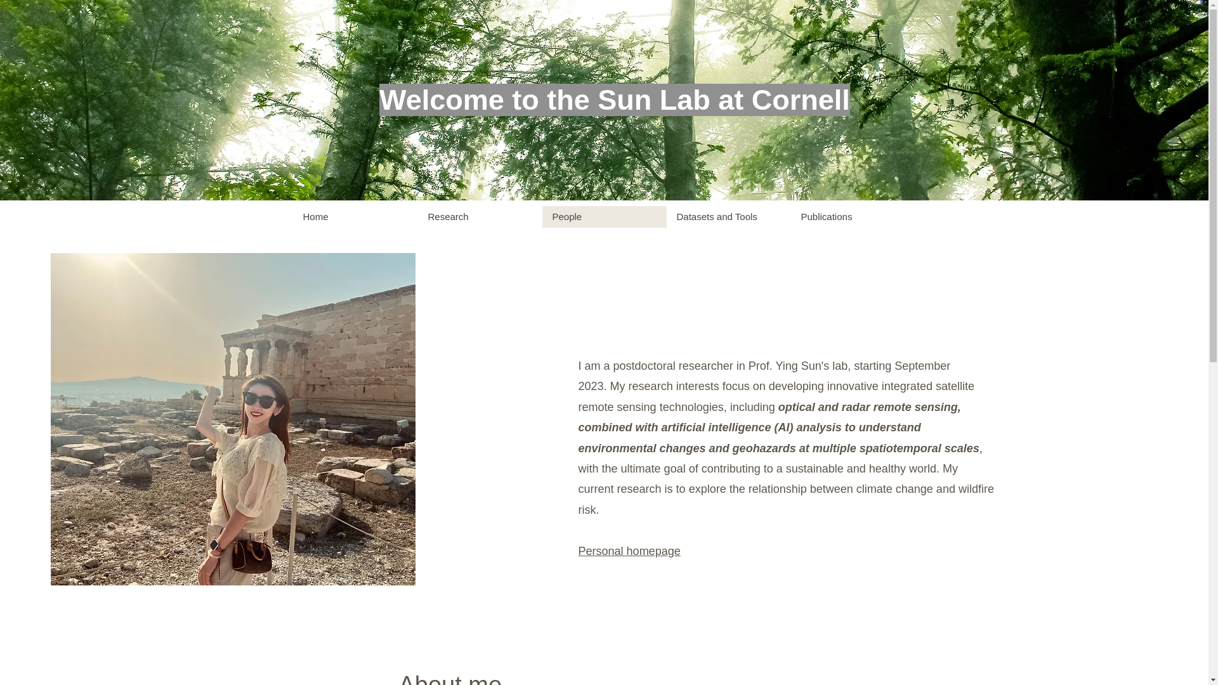 The width and height of the screenshot is (1218, 685). What do you see at coordinates (480, 217) in the screenshot?
I see `Research` at bounding box center [480, 217].